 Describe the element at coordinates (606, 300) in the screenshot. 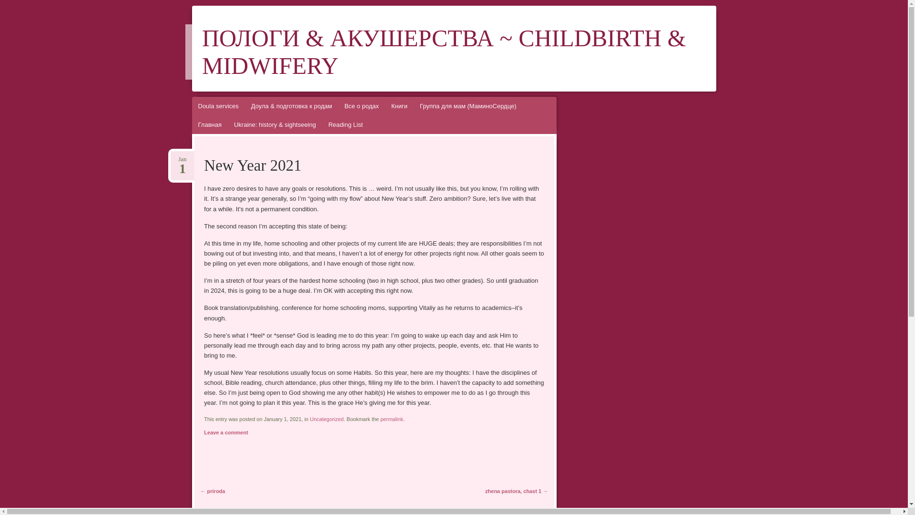

I see `2023 and midwifery` at that location.